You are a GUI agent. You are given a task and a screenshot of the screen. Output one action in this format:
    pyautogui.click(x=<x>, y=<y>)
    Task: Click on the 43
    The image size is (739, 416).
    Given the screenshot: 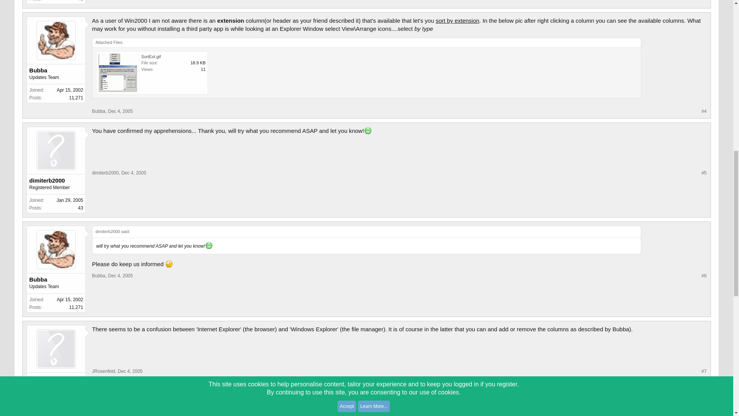 What is the action you would take?
    pyautogui.click(x=80, y=208)
    